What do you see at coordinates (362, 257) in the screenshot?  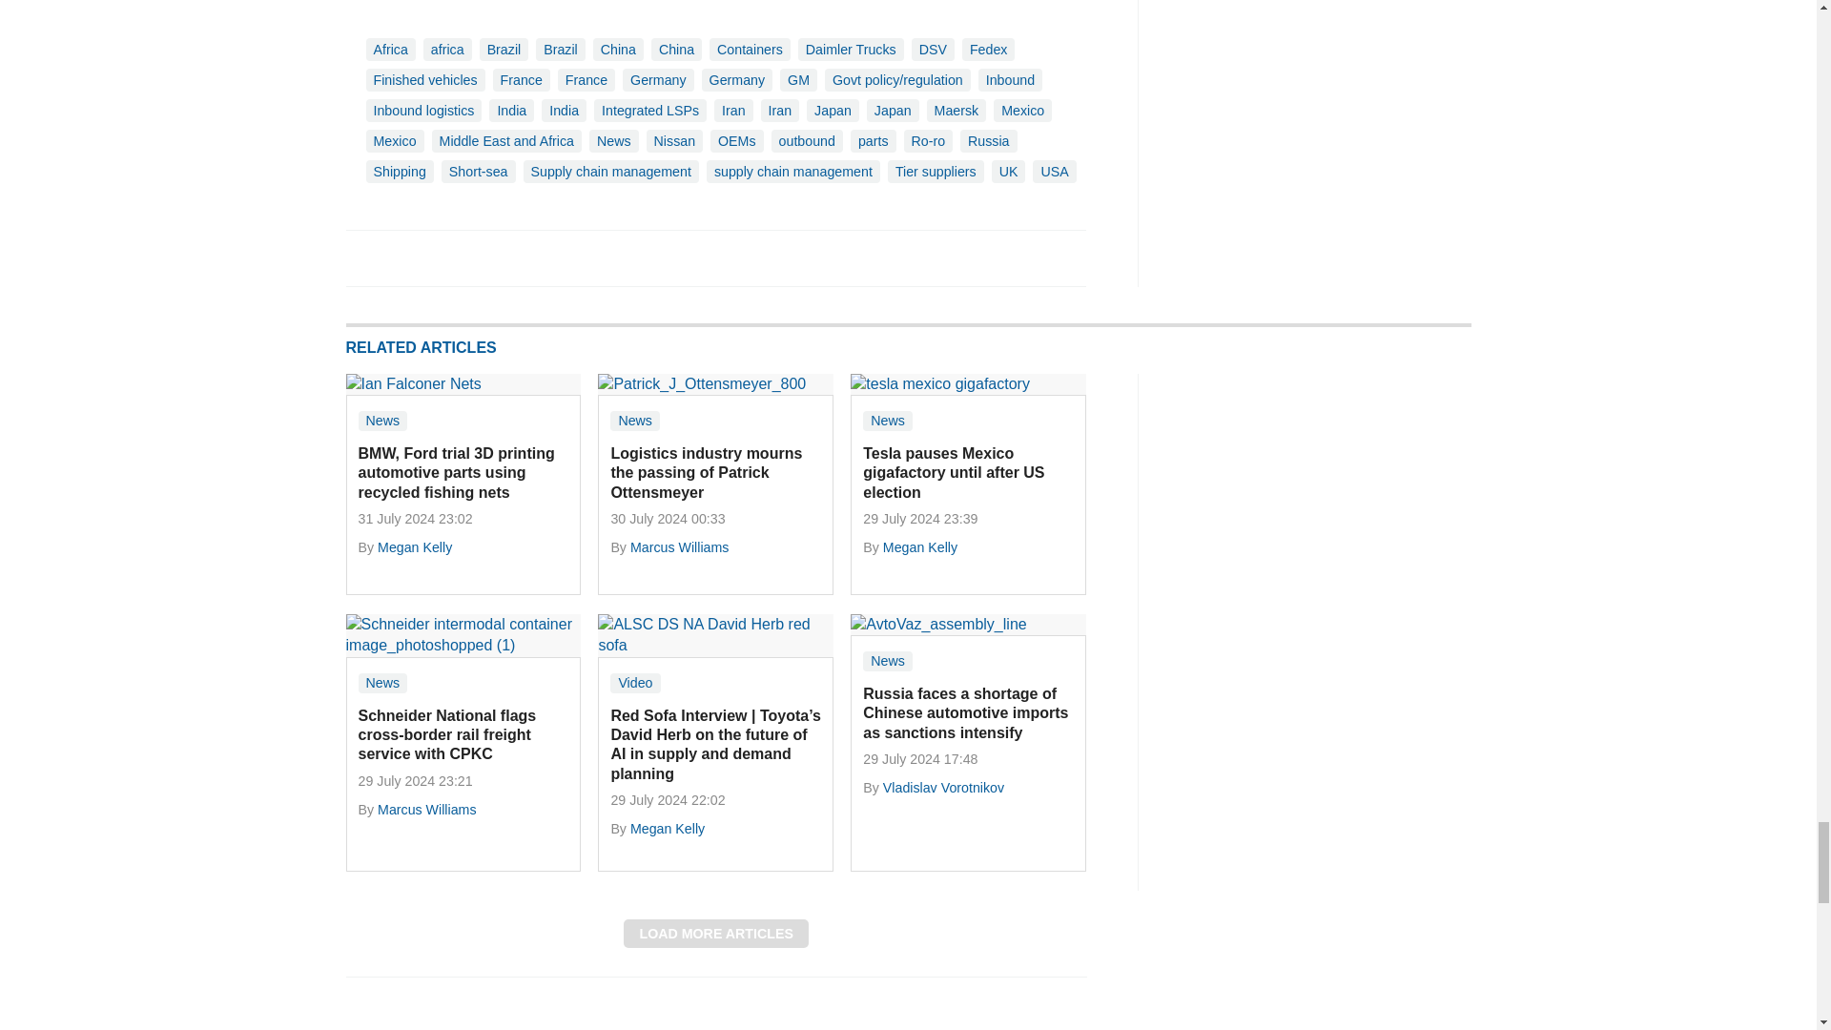 I see `Share this on Facebook` at bounding box center [362, 257].